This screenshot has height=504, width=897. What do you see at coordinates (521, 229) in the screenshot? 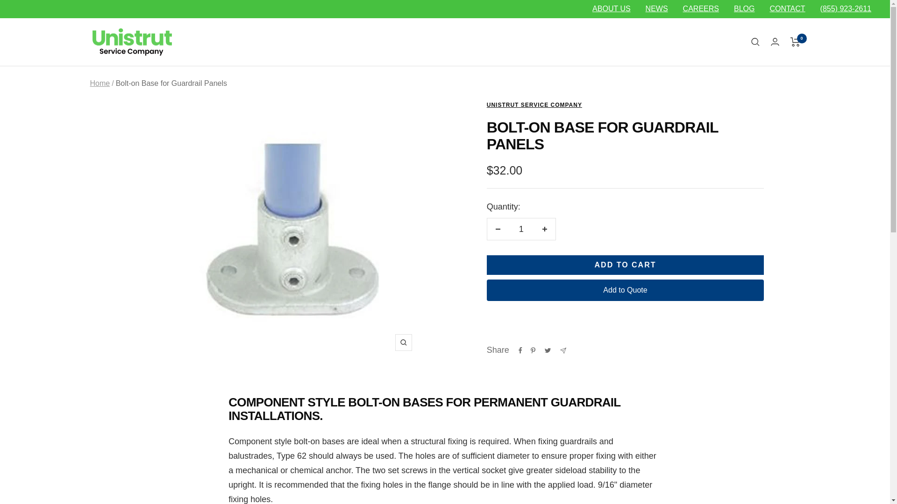
I see `1` at bounding box center [521, 229].